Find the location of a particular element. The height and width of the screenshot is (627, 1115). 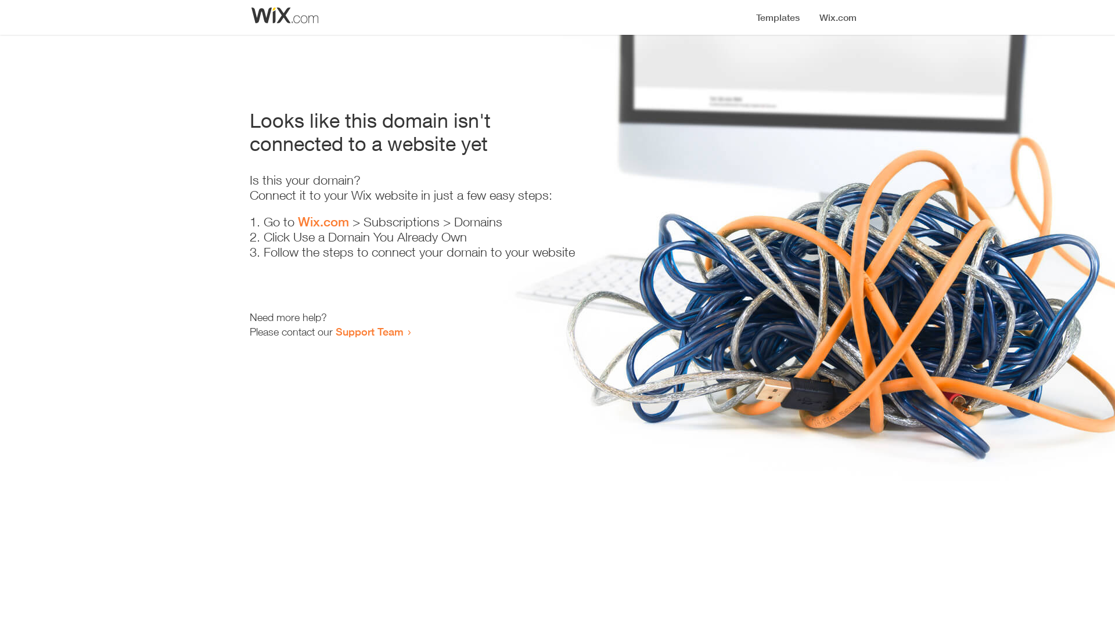

Wix.com is located at coordinates (323, 222).